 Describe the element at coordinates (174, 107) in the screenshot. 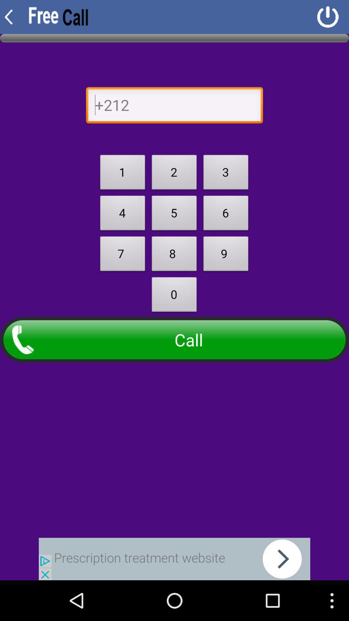

I see `go back` at that location.